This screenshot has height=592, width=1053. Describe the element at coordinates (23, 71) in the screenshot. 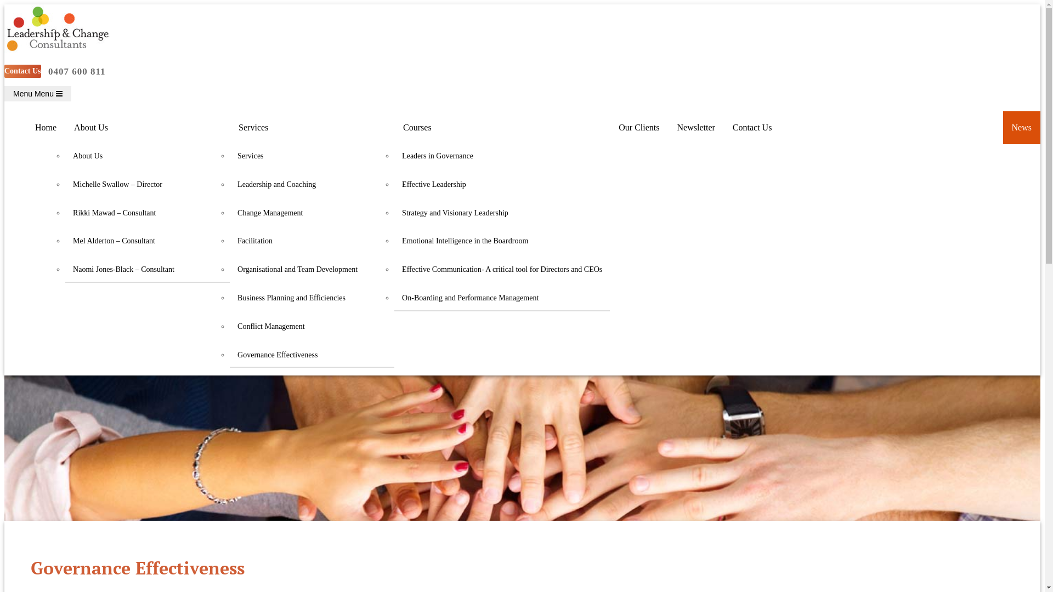

I see `Contact Us` at that location.